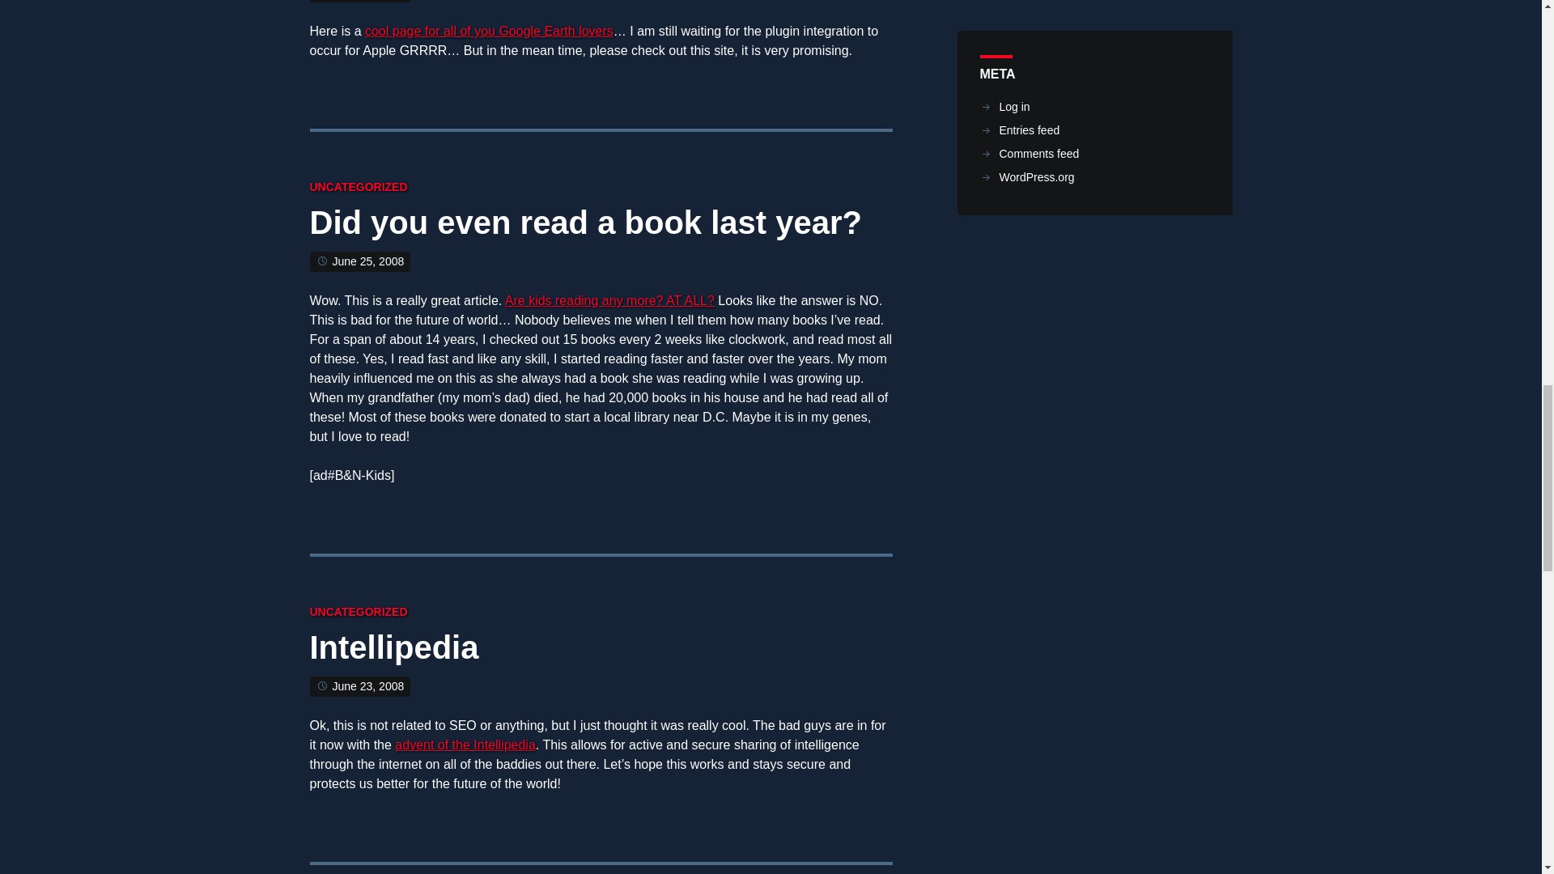 Image resolution: width=1554 pixels, height=874 pixels. Describe the element at coordinates (358, 612) in the screenshot. I see `UNCATEGORIZED` at that location.